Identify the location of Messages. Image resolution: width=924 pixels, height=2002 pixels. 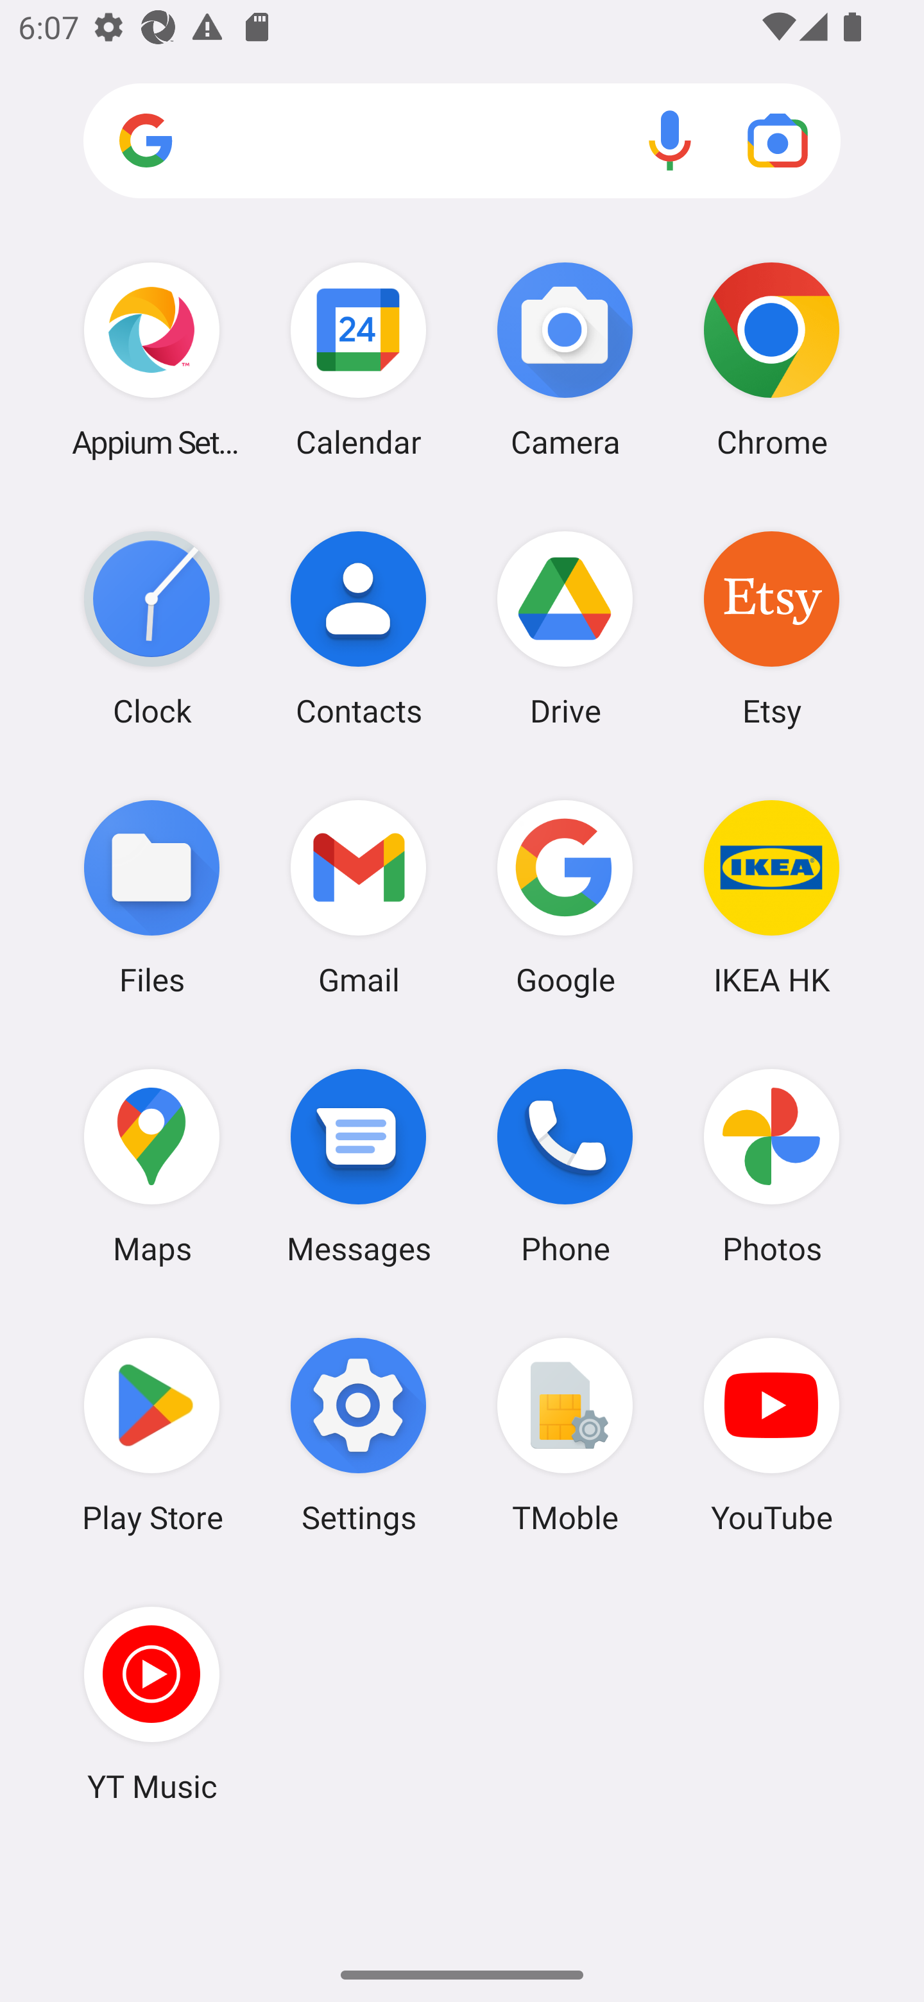
(358, 1166).